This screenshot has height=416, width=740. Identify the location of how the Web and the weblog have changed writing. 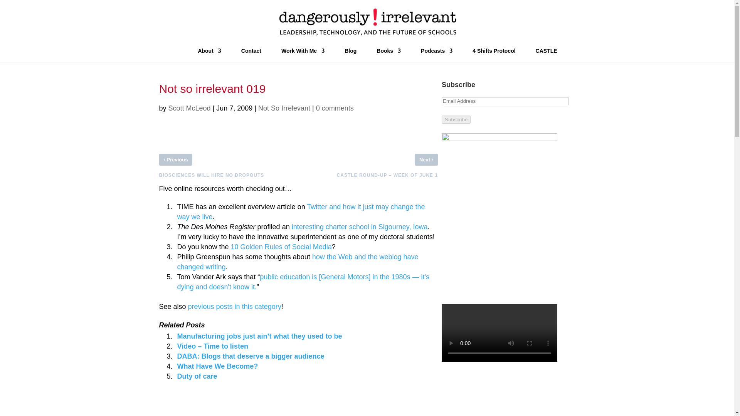
(298, 262).